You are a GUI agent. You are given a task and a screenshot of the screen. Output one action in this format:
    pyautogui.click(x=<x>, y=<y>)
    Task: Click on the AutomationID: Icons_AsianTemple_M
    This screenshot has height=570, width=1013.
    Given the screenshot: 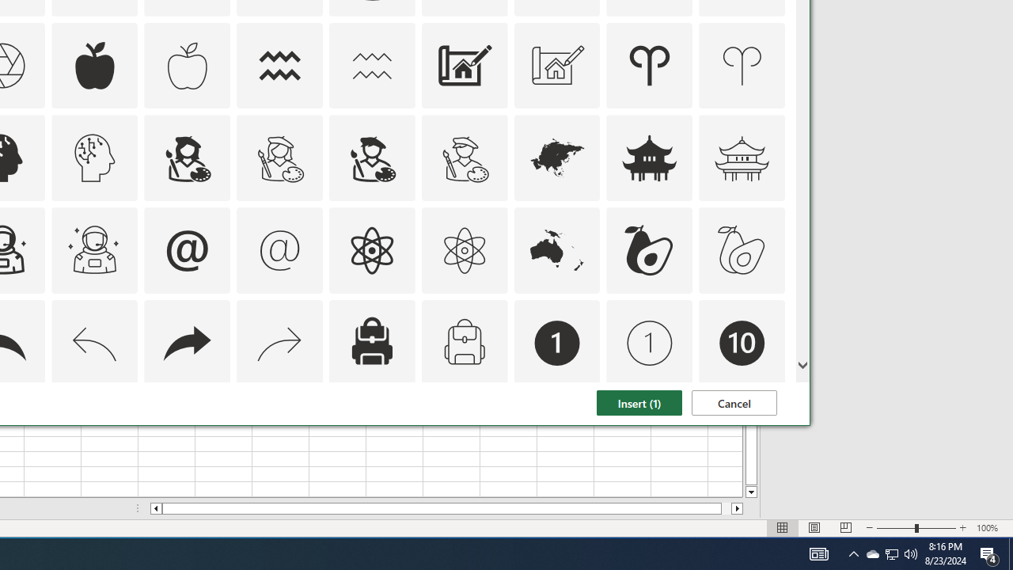 What is the action you would take?
    pyautogui.click(x=742, y=158)
    